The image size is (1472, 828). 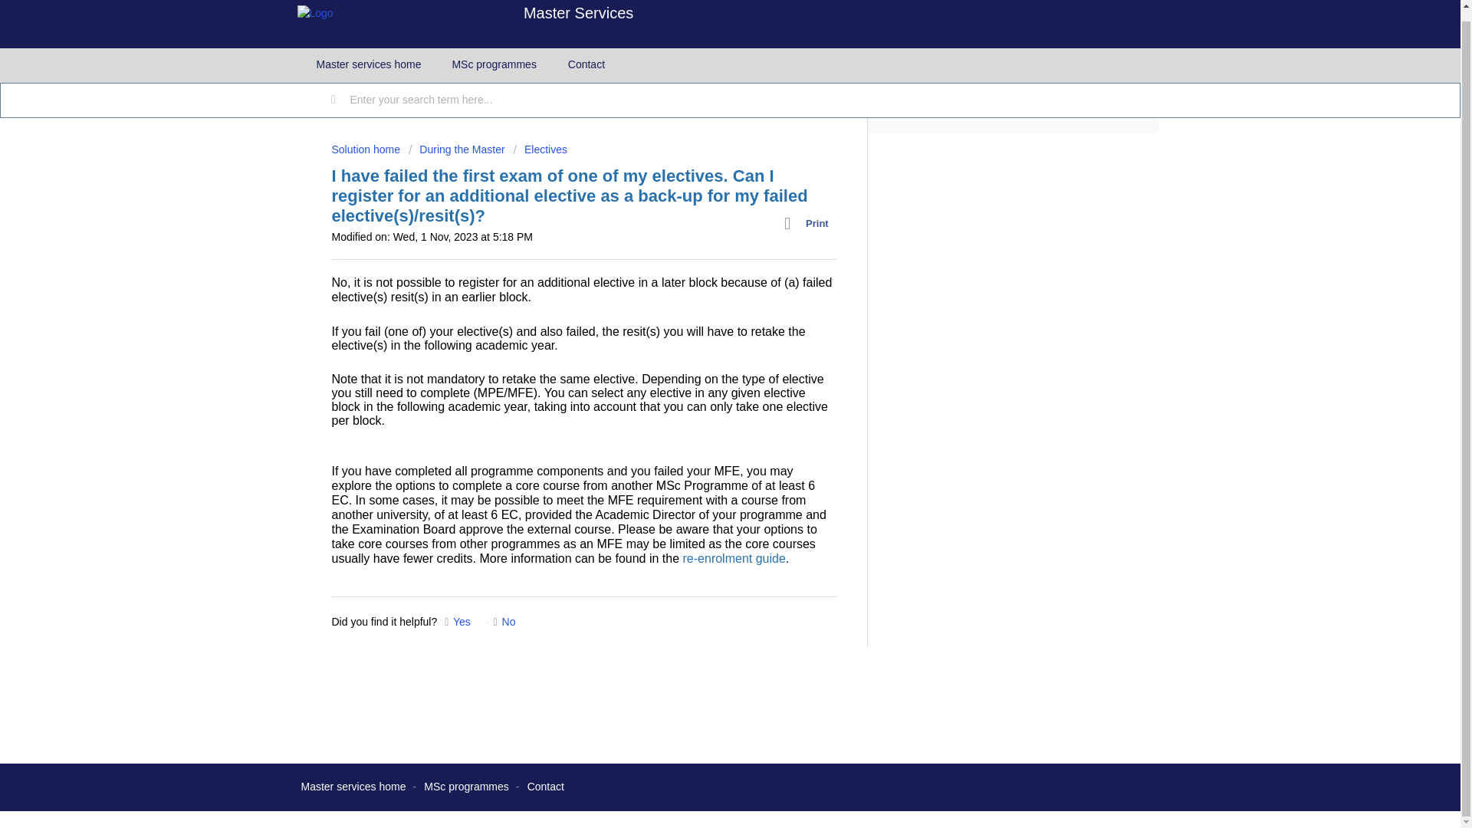 What do you see at coordinates (493, 64) in the screenshot?
I see `MSc programmes` at bounding box center [493, 64].